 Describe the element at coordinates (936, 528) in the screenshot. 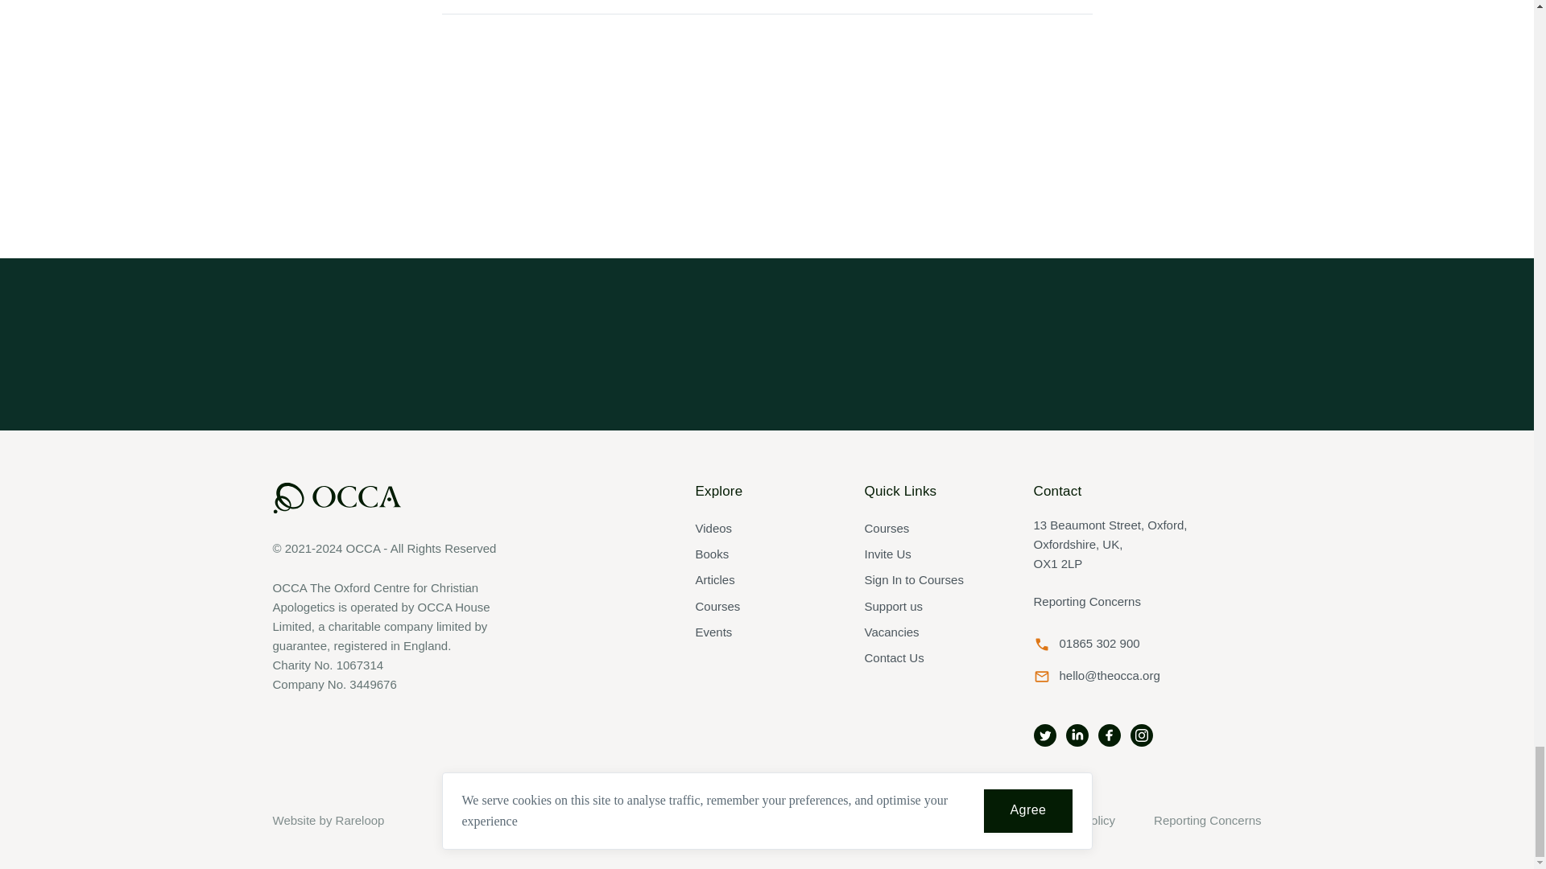

I see `Courses` at that location.